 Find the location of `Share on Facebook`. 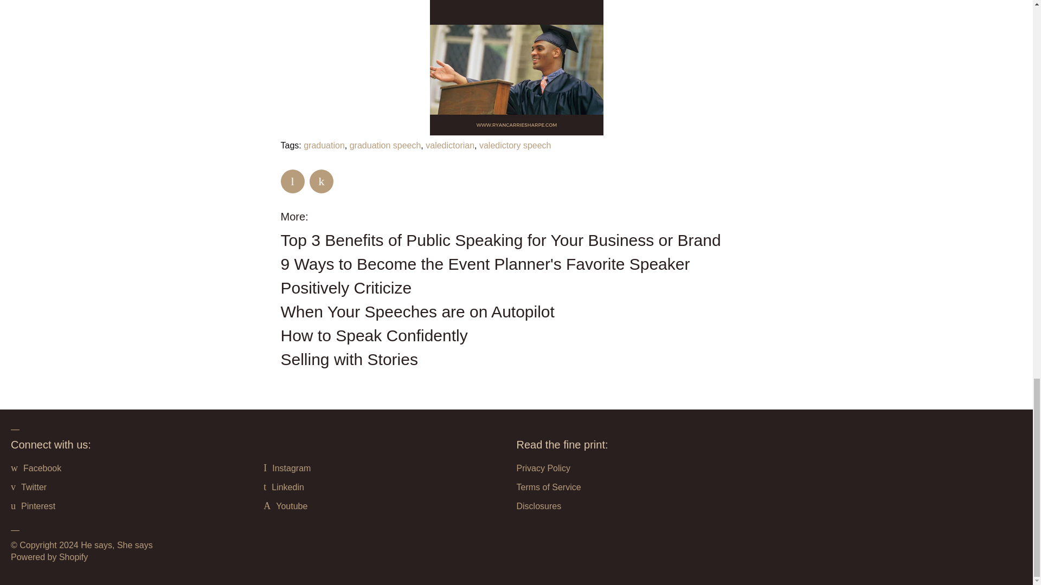

Share on Facebook is located at coordinates (293, 181).